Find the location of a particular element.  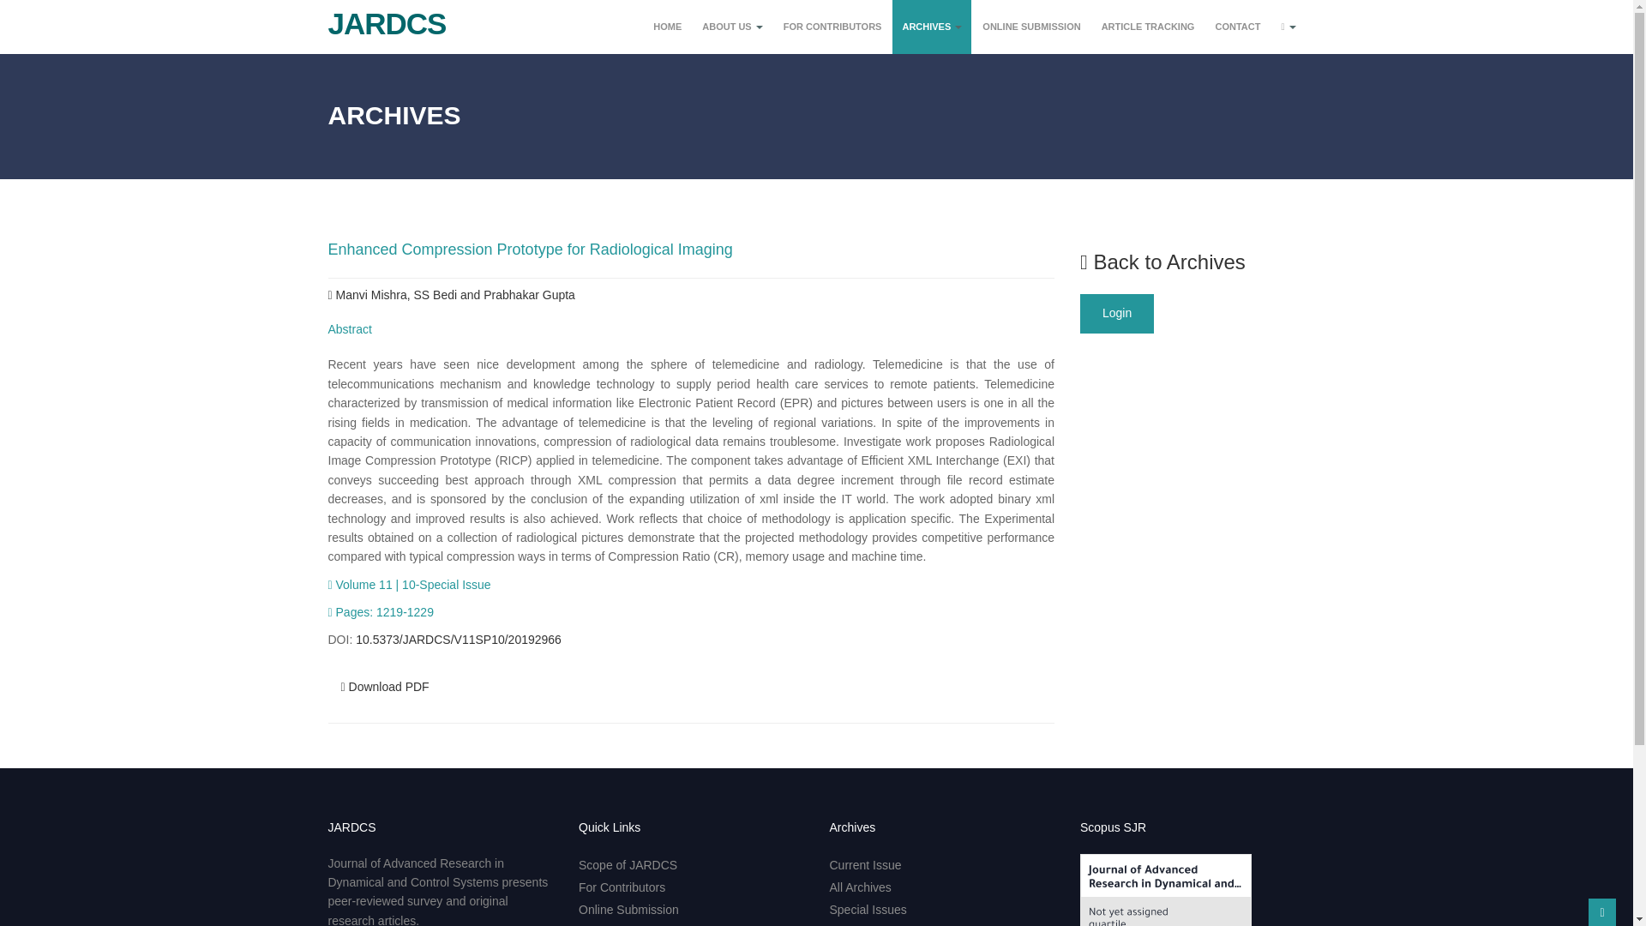

JARDCS is located at coordinates (381, 17).